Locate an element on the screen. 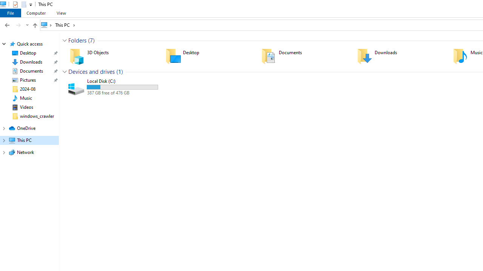 This screenshot has width=483, height=271. This PC is located at coordinates (65, 25).